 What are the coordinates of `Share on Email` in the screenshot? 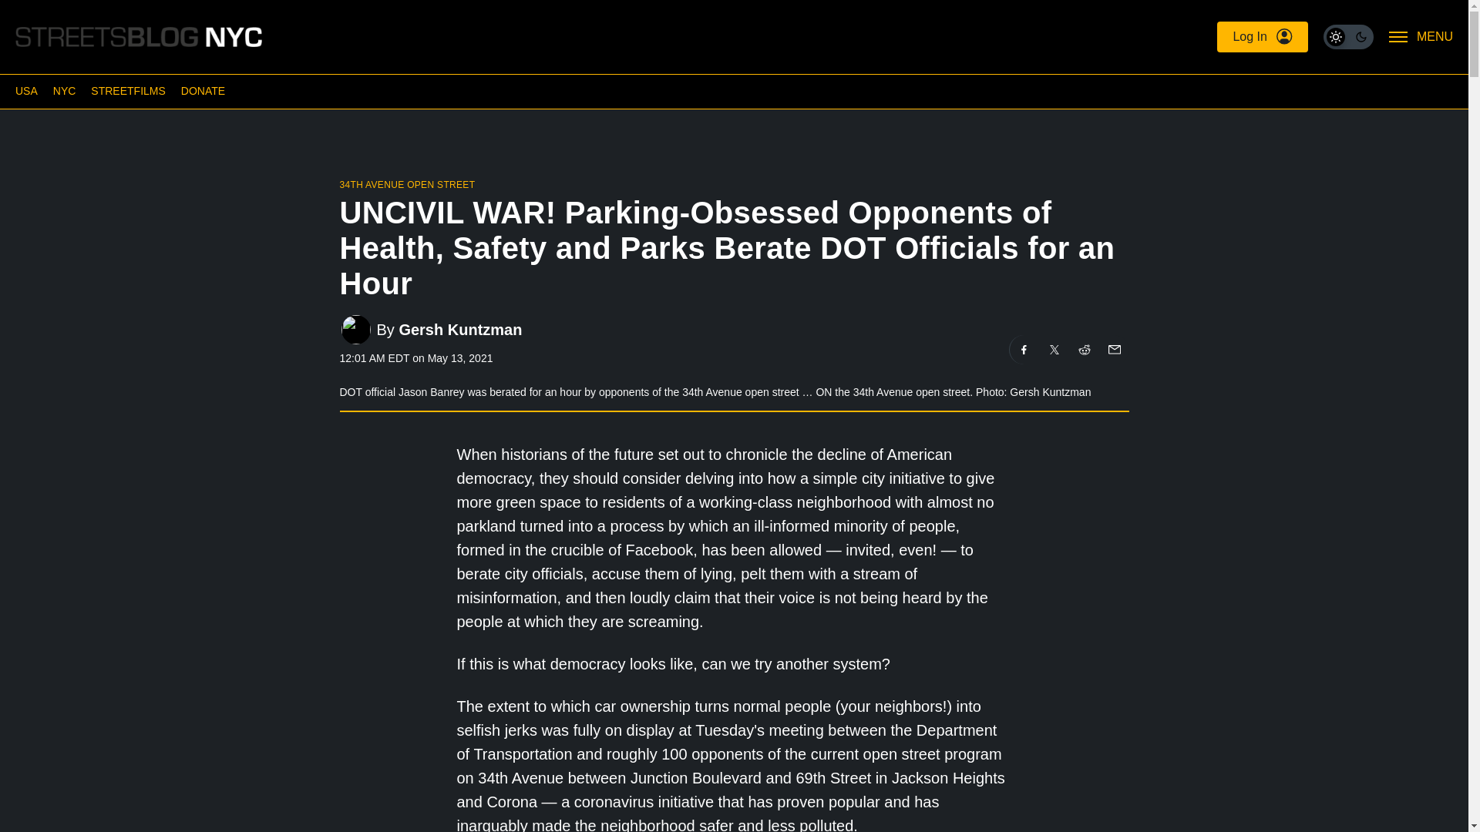 It's located at (1113, 350).